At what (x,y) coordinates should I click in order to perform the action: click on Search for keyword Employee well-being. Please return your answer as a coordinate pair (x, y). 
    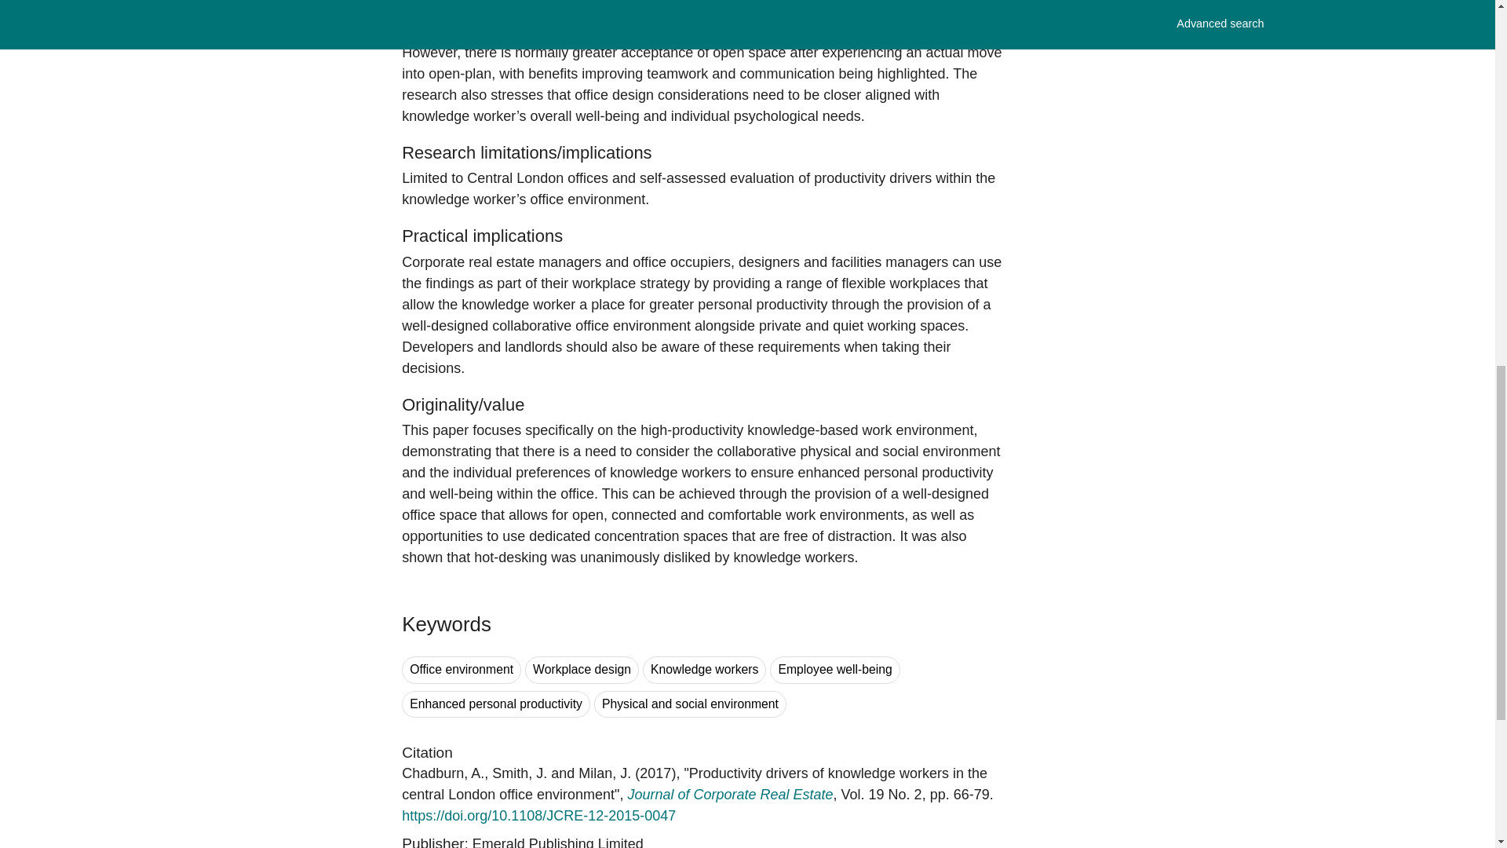
    Looking at the image, I should click on (835, 669).